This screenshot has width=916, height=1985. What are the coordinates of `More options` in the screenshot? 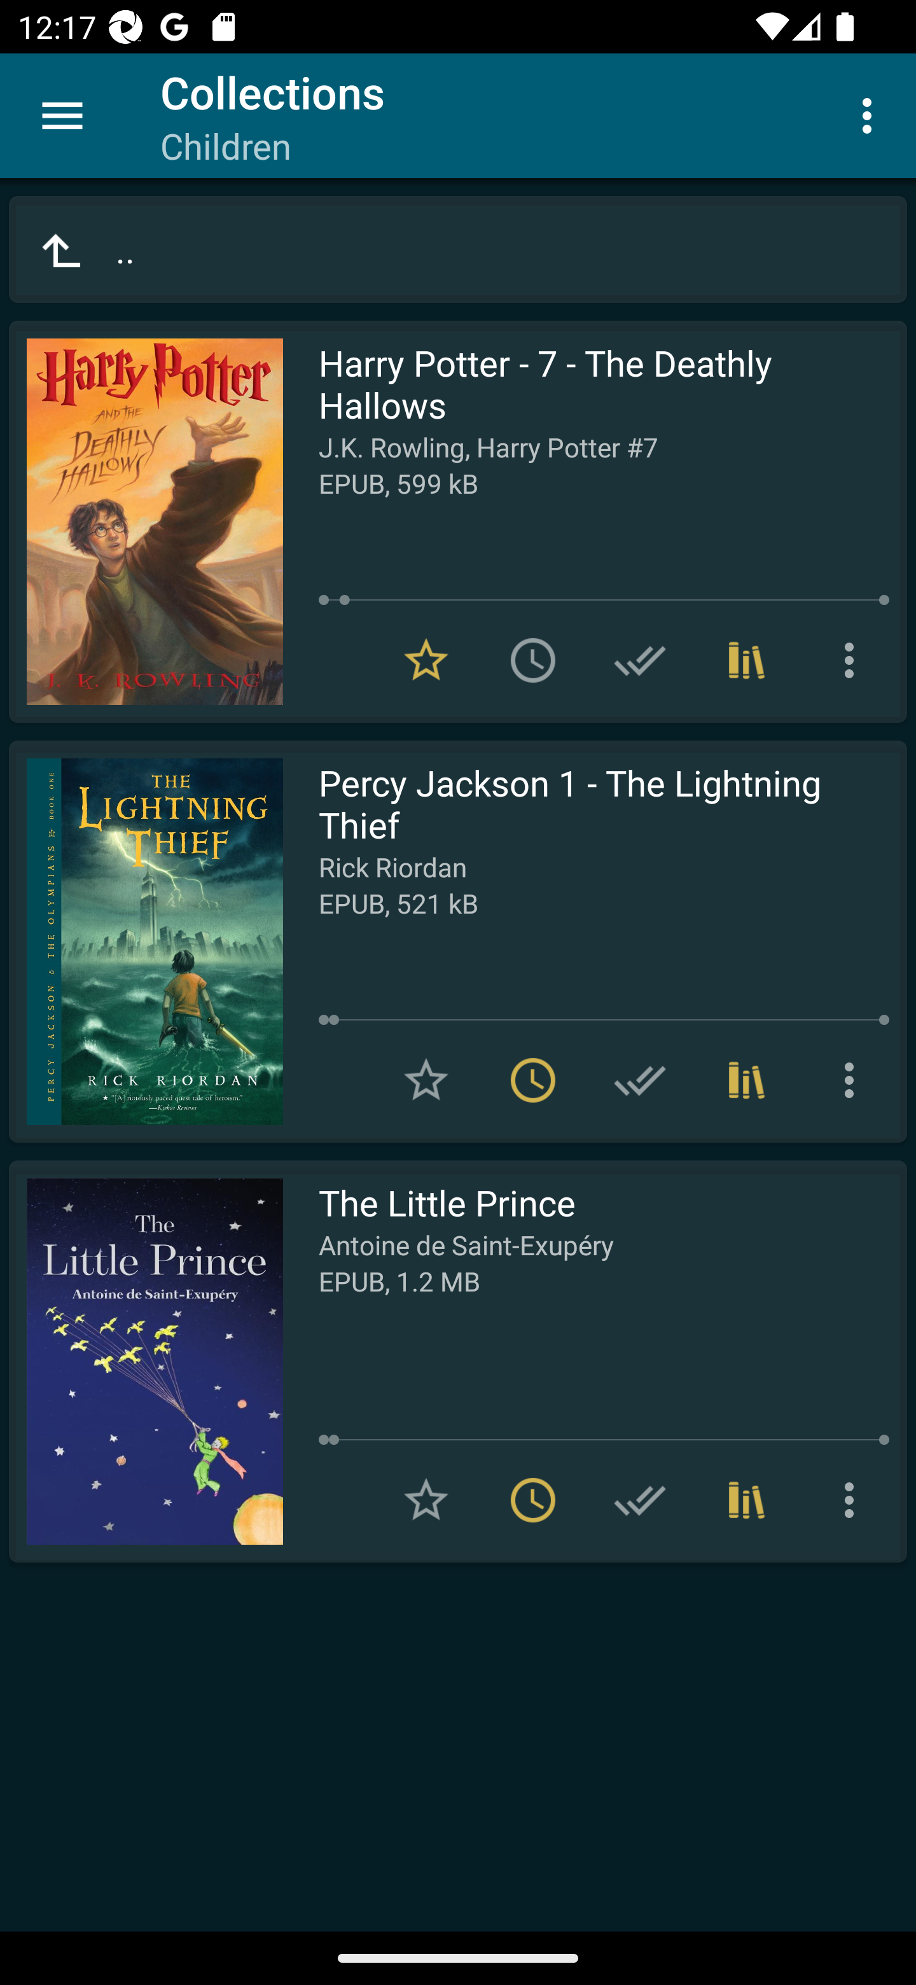 It's located at (854, 1500).